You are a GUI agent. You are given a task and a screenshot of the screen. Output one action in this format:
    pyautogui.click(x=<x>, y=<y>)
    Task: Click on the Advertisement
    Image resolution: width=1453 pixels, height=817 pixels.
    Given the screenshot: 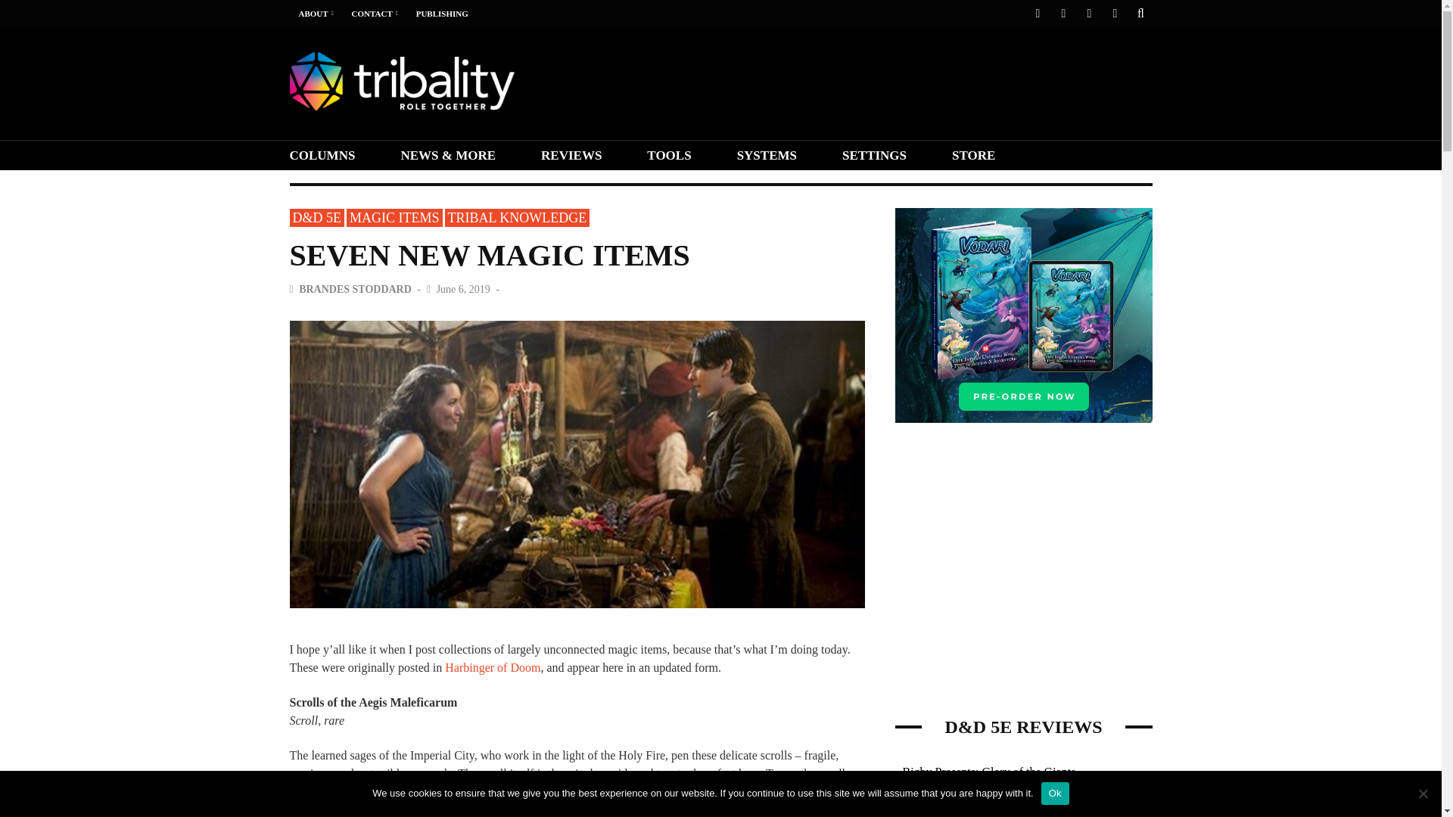 What is the action you would take?
    pyautogui.click(x=876, y=82)
    